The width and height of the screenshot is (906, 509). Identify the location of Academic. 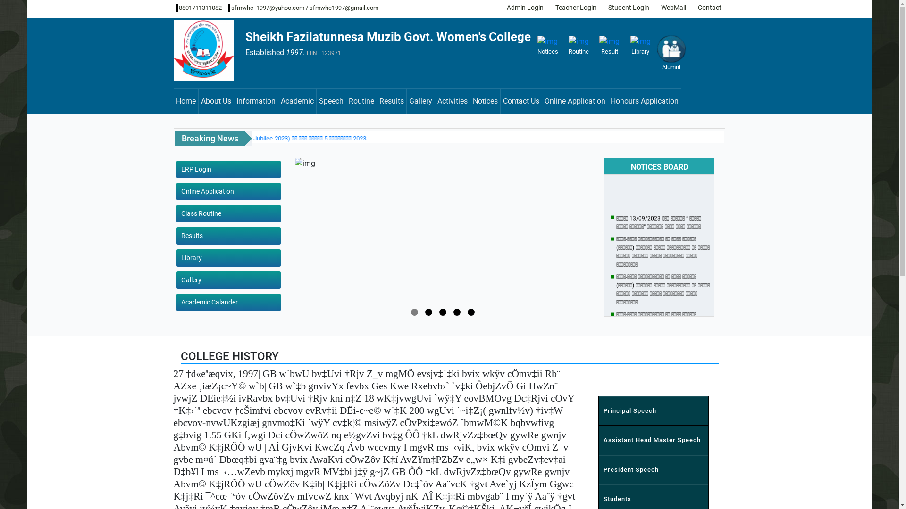
(297, 101).